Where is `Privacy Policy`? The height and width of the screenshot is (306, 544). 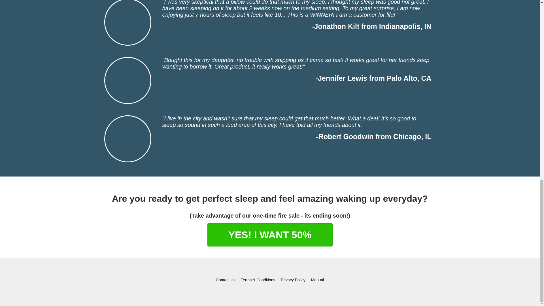 Privacy Policy is located at coordinates (293, 280).